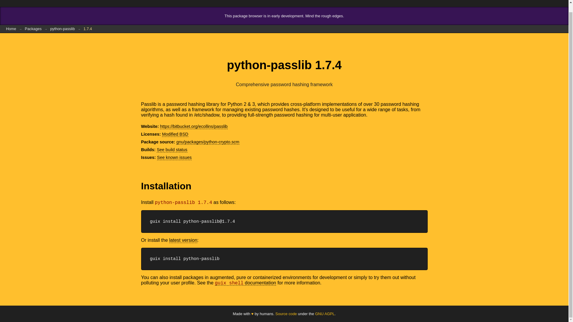  What do you see at coordinates (174, 157) in the screenshot?
I see `See known issues` at bounding box center [174, 157].